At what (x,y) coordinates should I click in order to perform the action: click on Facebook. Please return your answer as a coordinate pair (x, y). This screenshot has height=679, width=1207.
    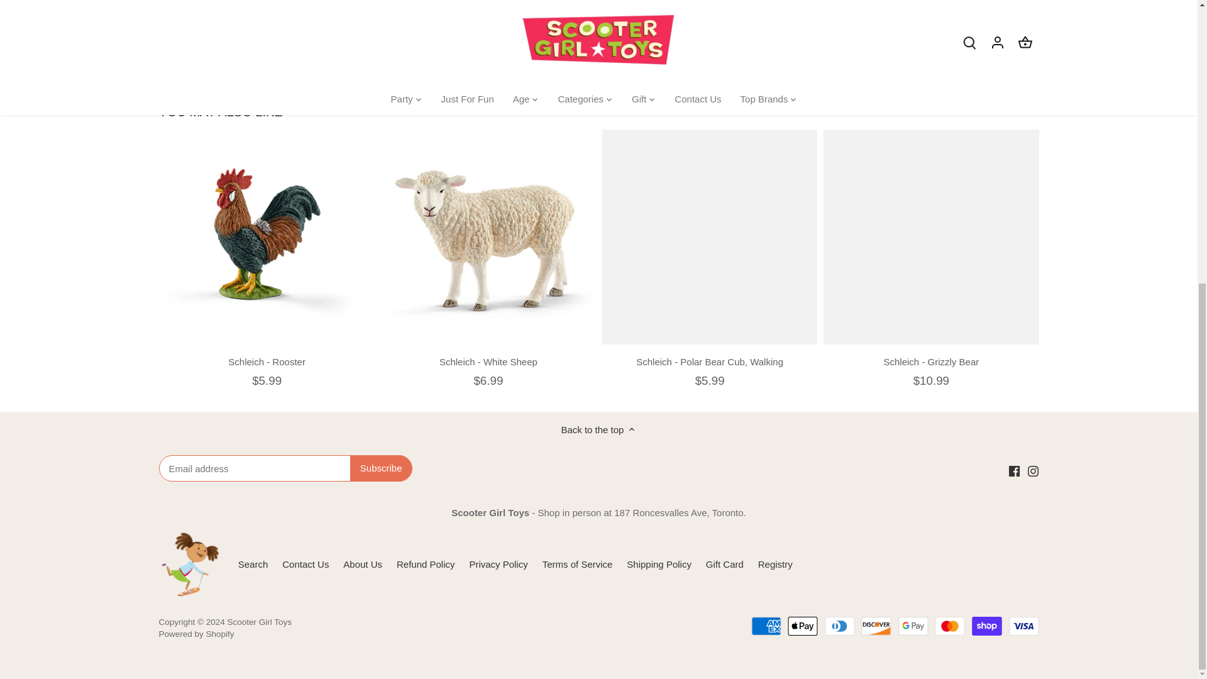
    Looking at the image, I should click on (1015, 471).